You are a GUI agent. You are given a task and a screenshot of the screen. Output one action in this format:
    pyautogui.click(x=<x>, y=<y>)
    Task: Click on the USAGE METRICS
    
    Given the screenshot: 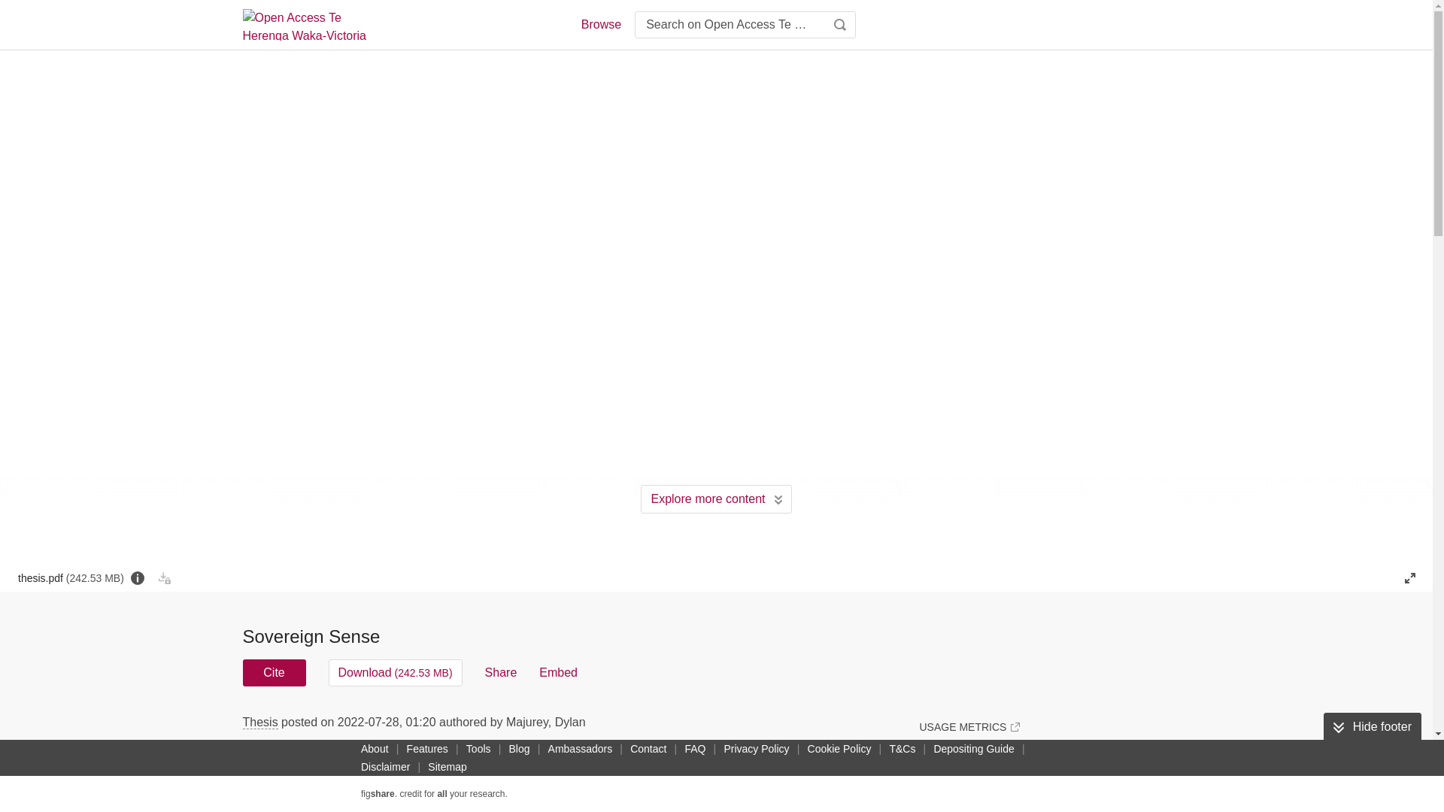 What is the action you would take?
    pyautogui.click(x=969, y=726)
    